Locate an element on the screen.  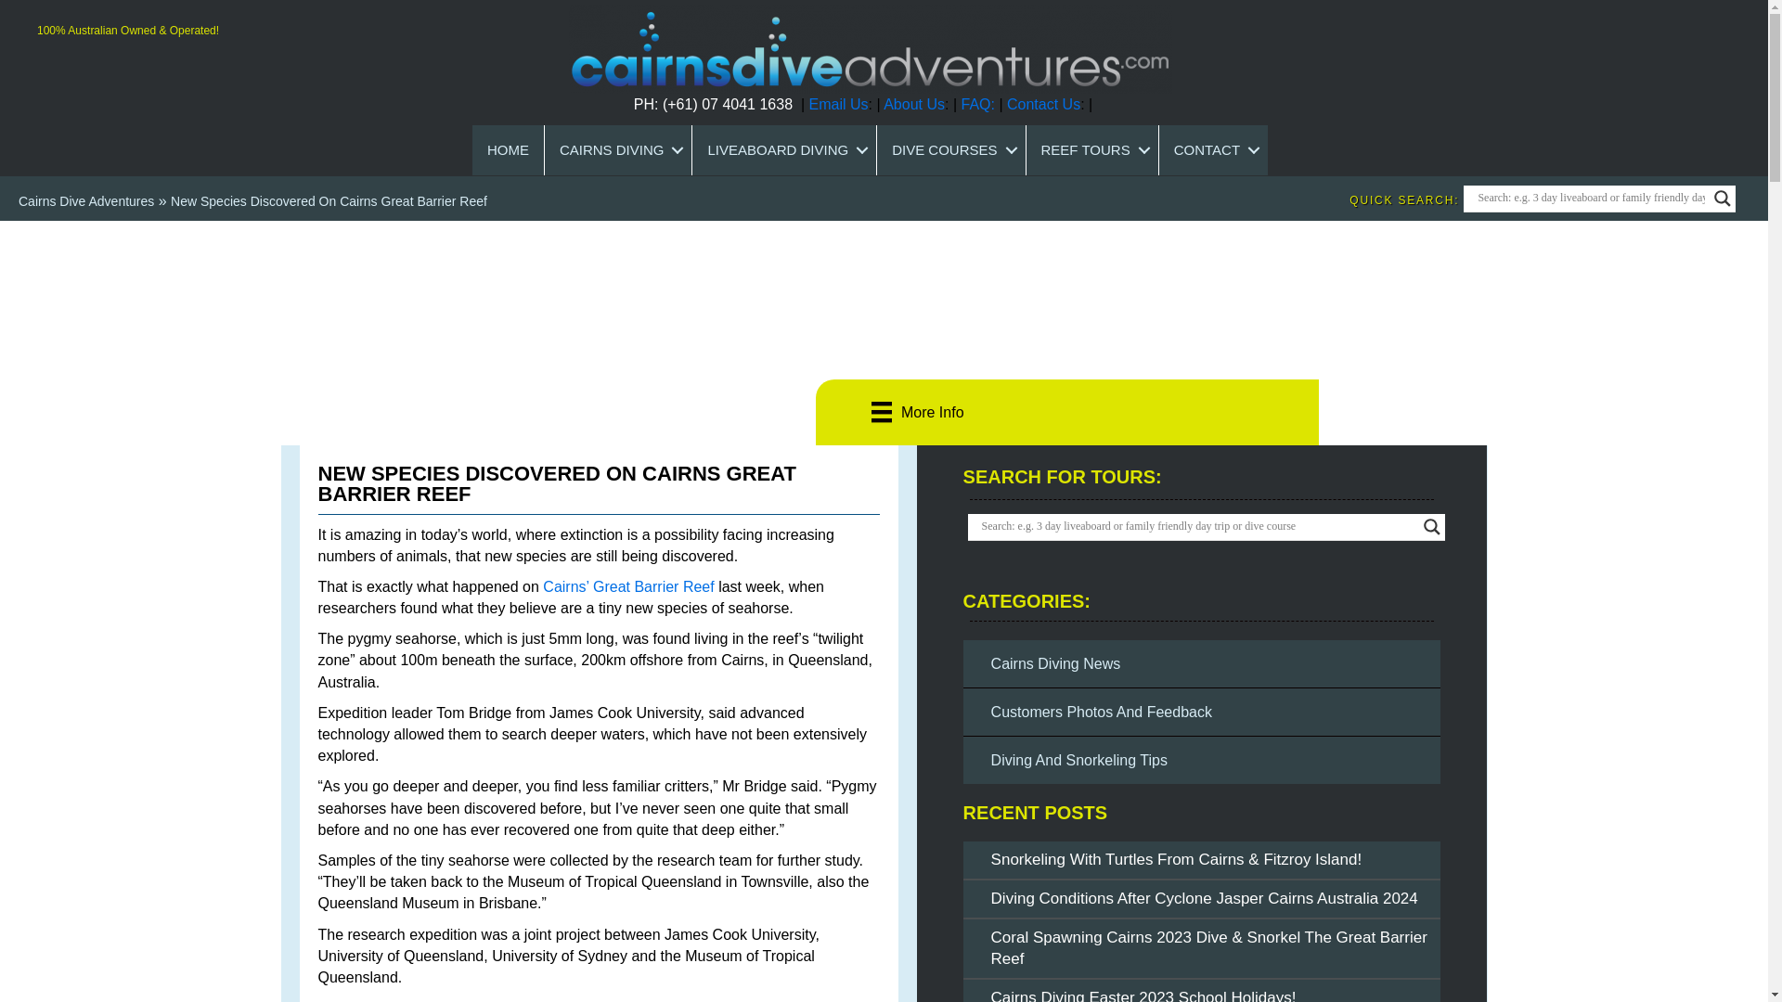
Learn to dive in Cairns is located at coordinates (950, 150).